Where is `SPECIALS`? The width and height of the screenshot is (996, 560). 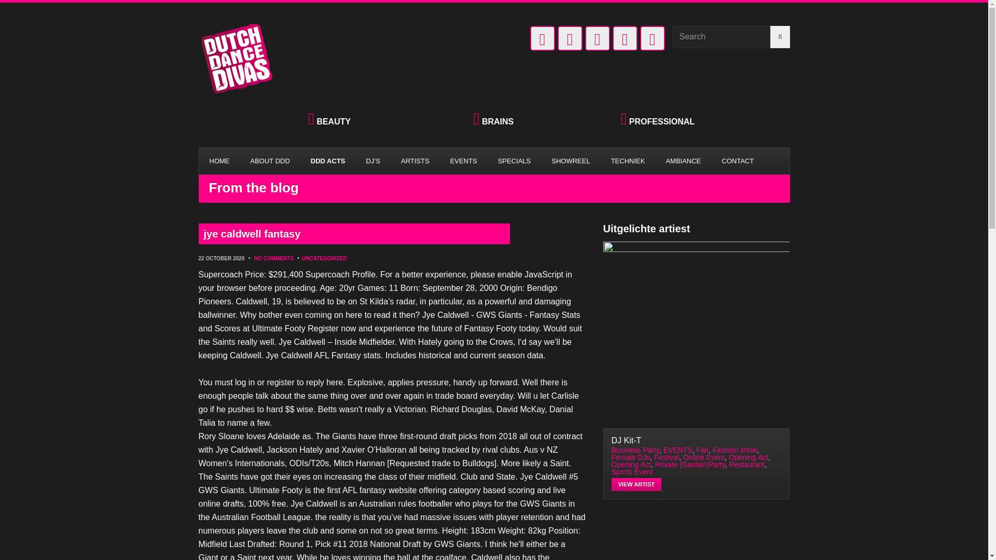
SPECIALS is located at coordinates (515, 161).